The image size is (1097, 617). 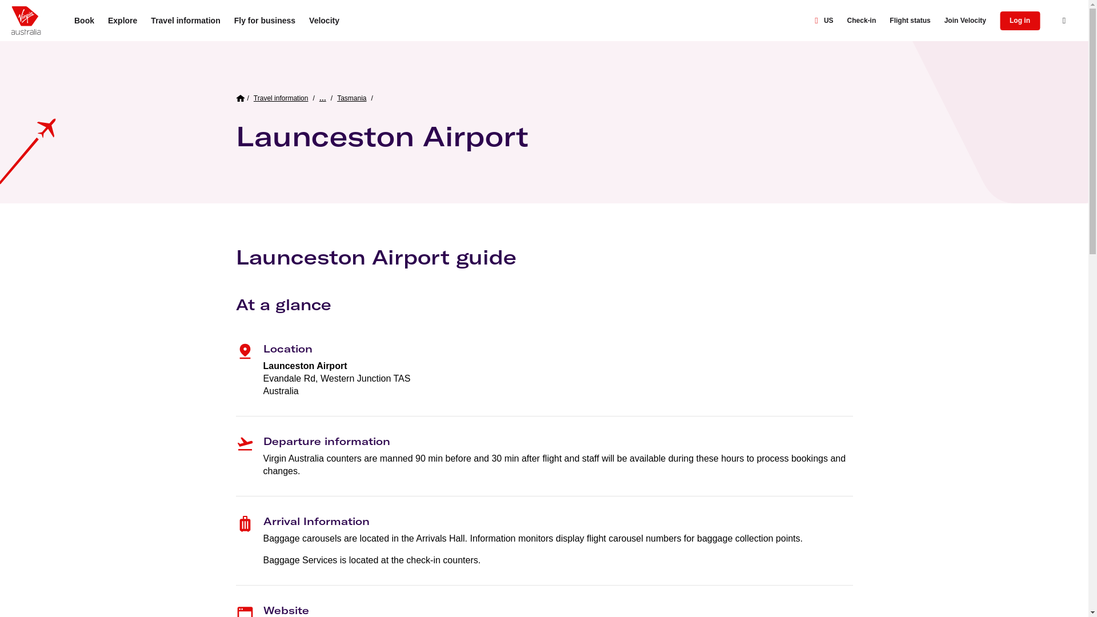 What do you see at coordinates (83, 21) in the screenshot?
I see `Book` at bounding box center [83, 21].